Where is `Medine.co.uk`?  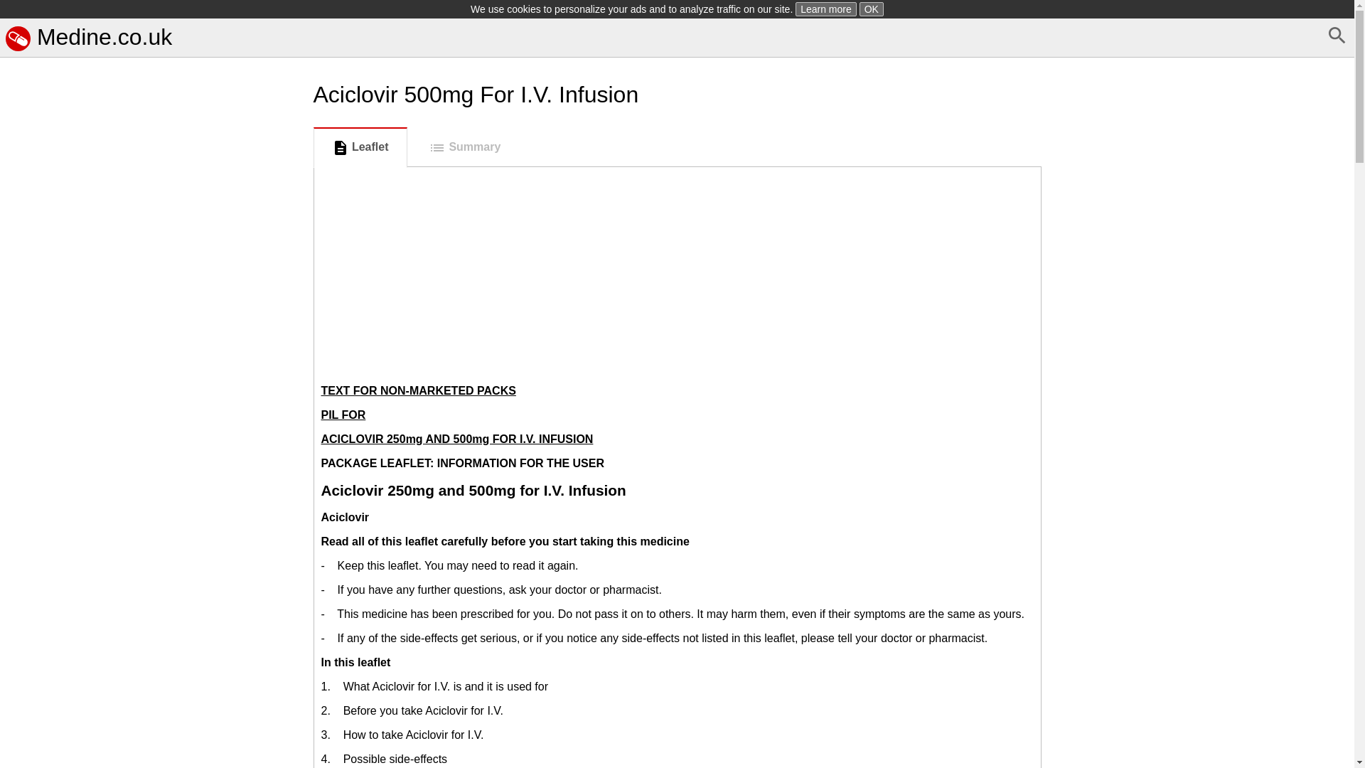
Medine.co.uk is located at coordinates (88, 37).